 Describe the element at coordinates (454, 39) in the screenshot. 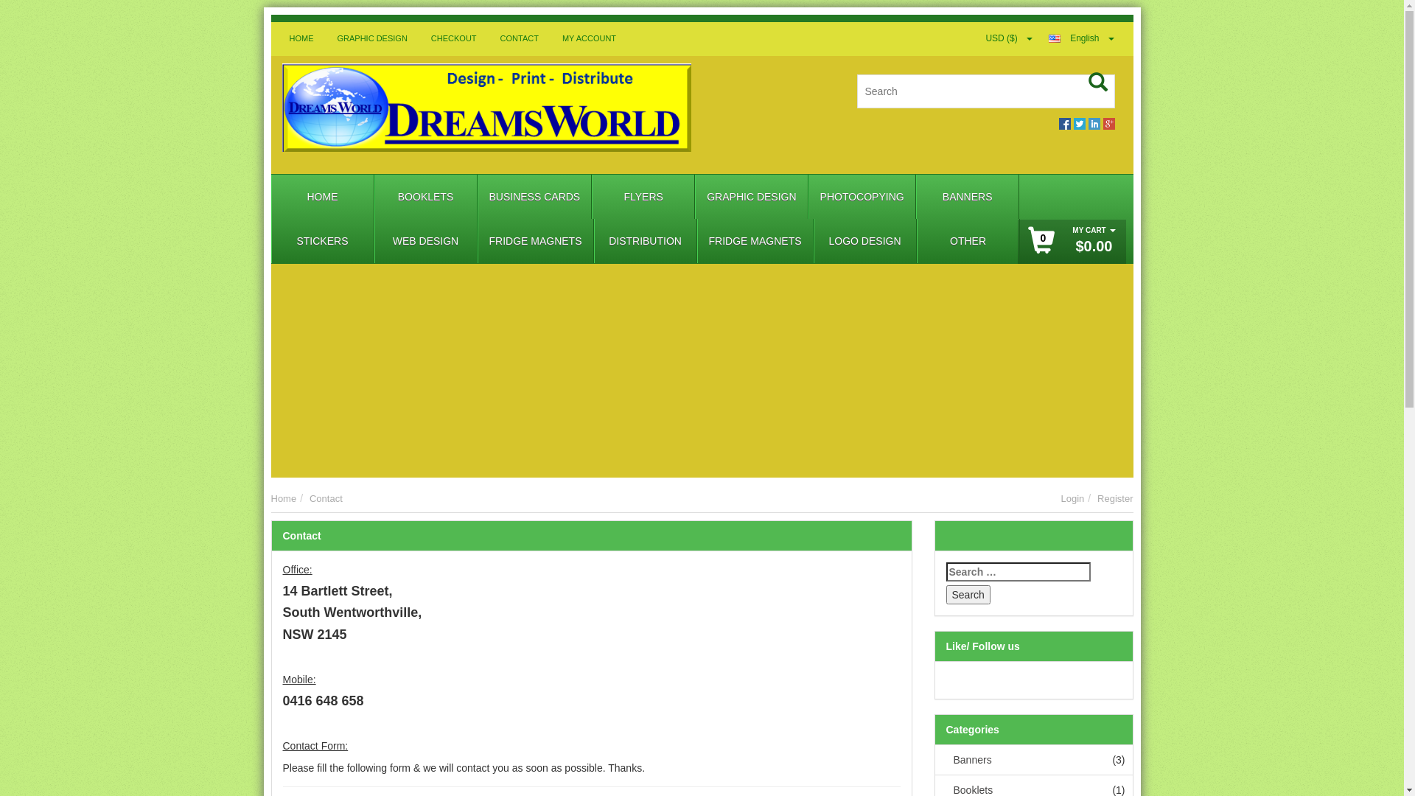

I see `CHECKOUT` at that location.